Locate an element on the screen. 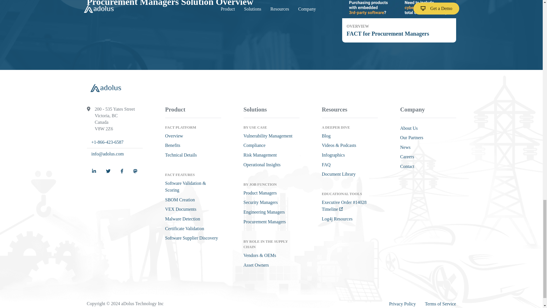 Image resolution: width=547 pixels, height=308 pixels. Vulnerability Management is located at coordinates (268, 136).